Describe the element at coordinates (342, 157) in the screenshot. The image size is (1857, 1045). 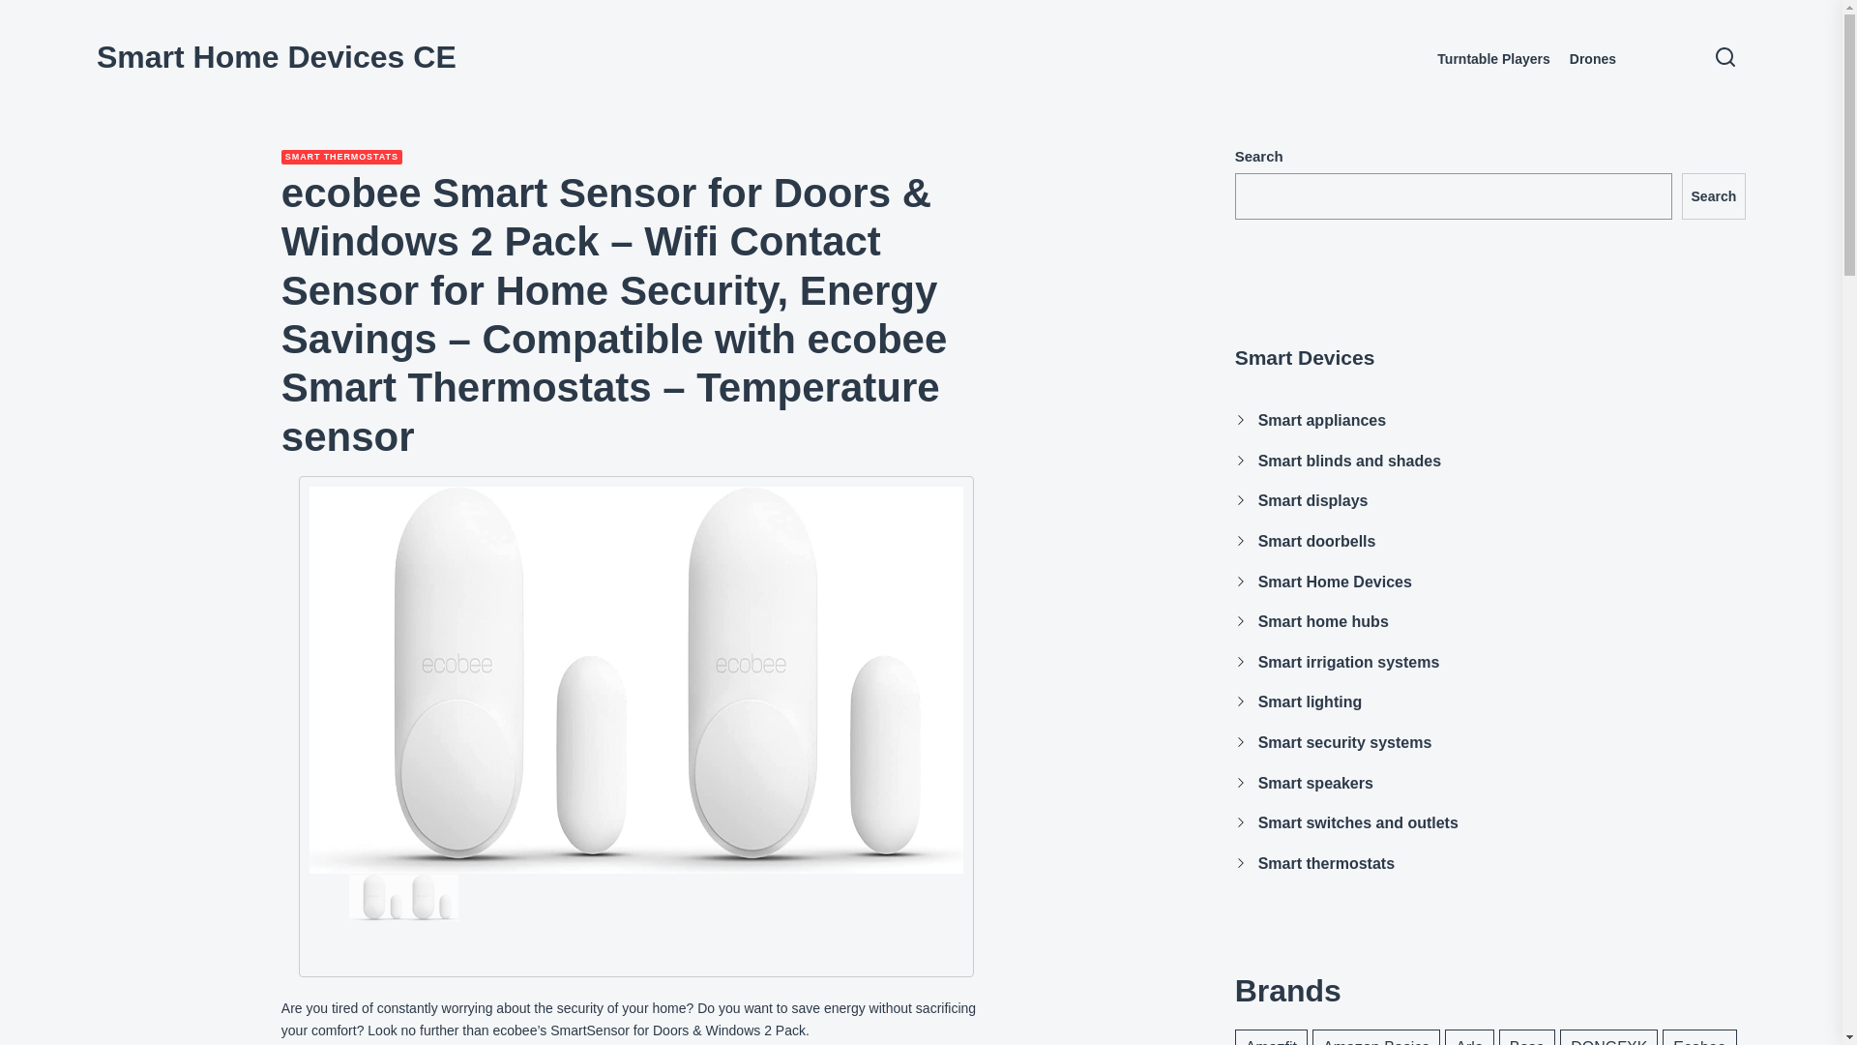
I see `SMART THERMOSTATS` at that location.